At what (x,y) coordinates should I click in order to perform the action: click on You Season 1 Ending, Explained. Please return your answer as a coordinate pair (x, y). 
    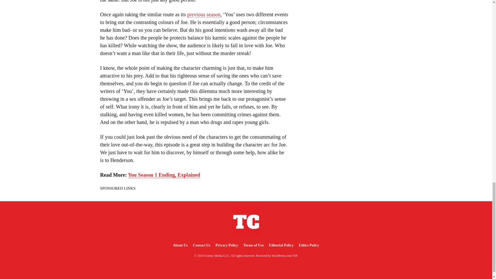
    Looking at the image, I should click on (164, 175).